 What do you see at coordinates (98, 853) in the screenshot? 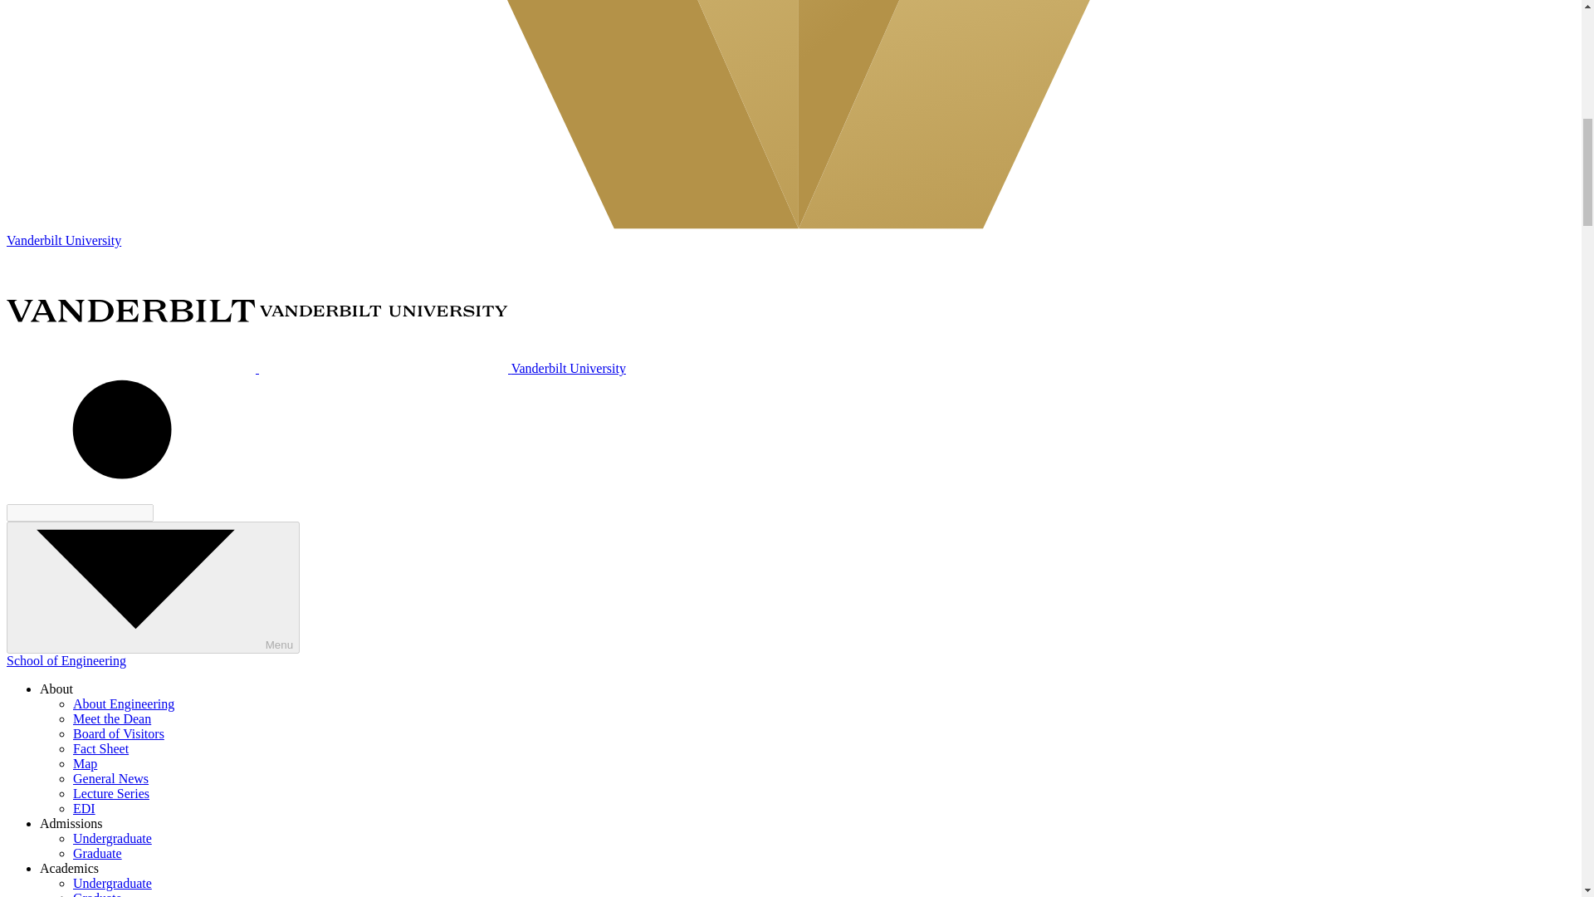
I see `Graduate` at bounding box center [98, 853].